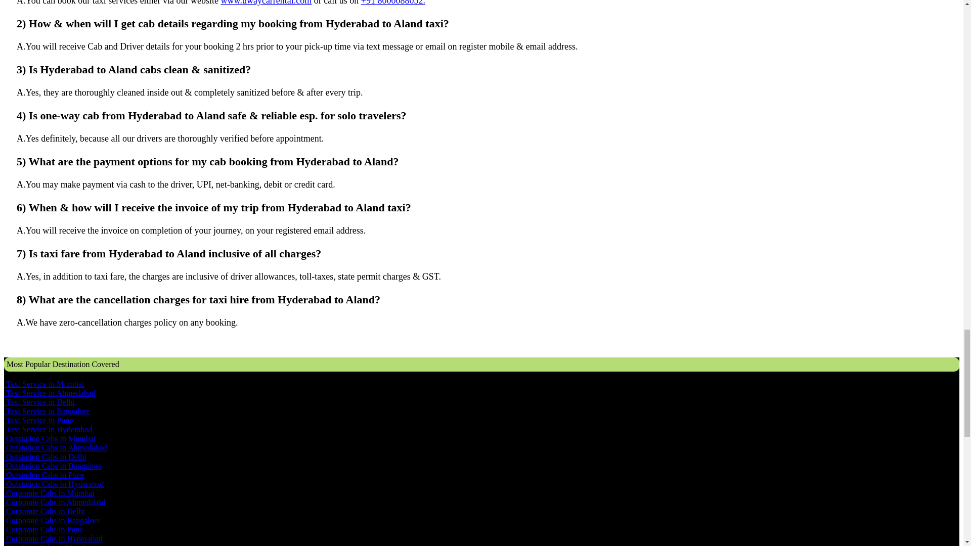 Image resolution: width=971 pixels, height=546 pixels. I want to click on Taxi Service in Pune, so click(38, 420).